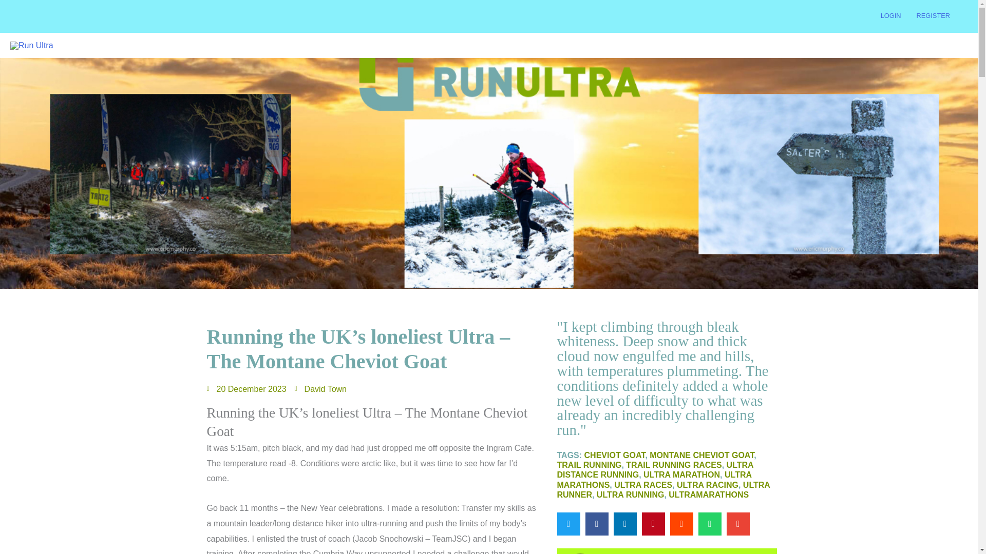 This screenshot has height=554, width=986. I want to click on ULTRA RUNNING, so click(631, 494).